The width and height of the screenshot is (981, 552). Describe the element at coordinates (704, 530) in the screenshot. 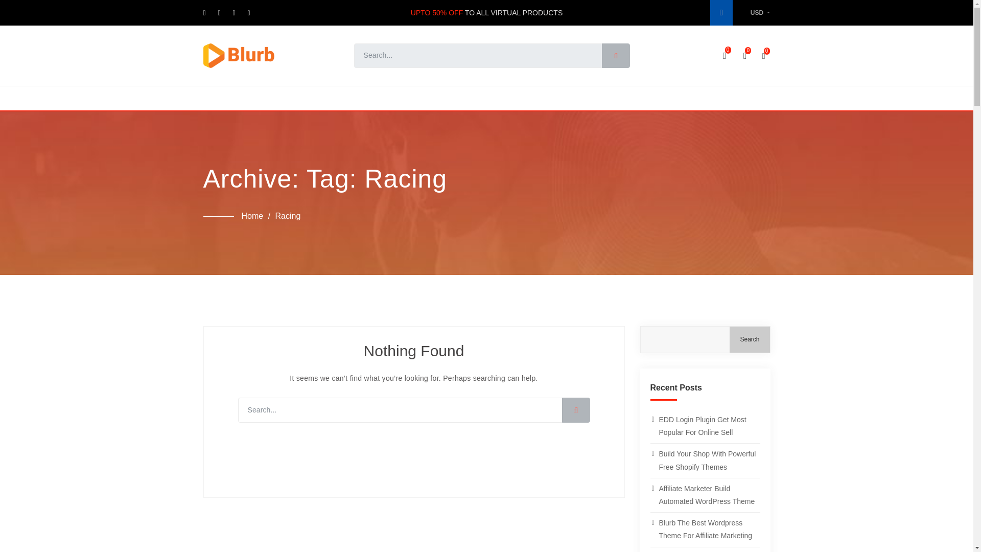

I see `Blurb The Best Wordpress Theme For Affiliate Marketing` at that location.